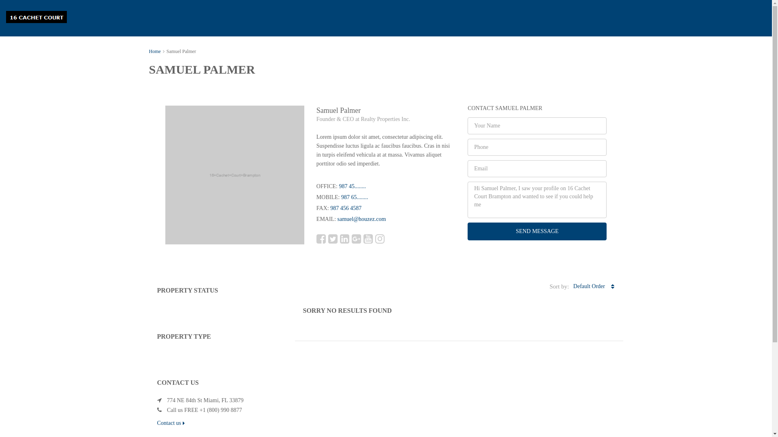  I want to click on Contact us, so click(171, 423).